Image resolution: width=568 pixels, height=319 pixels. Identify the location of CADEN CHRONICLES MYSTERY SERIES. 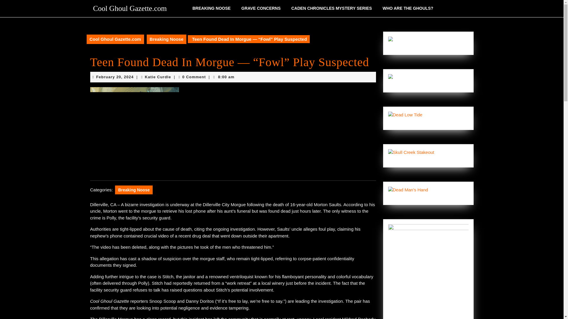
(331, 8).